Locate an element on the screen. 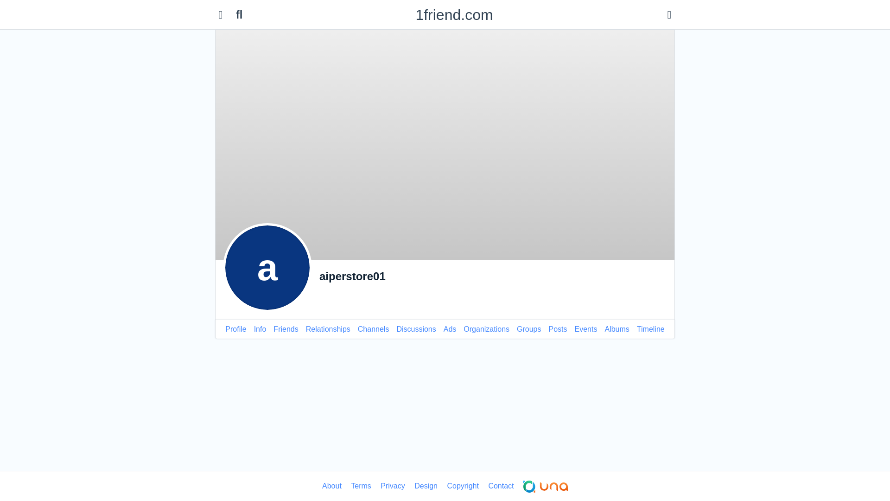 Image resolution: width=890 pixels, height=501 pixels. Powered by UNA Community Management System is located at coordinates (546, 487).